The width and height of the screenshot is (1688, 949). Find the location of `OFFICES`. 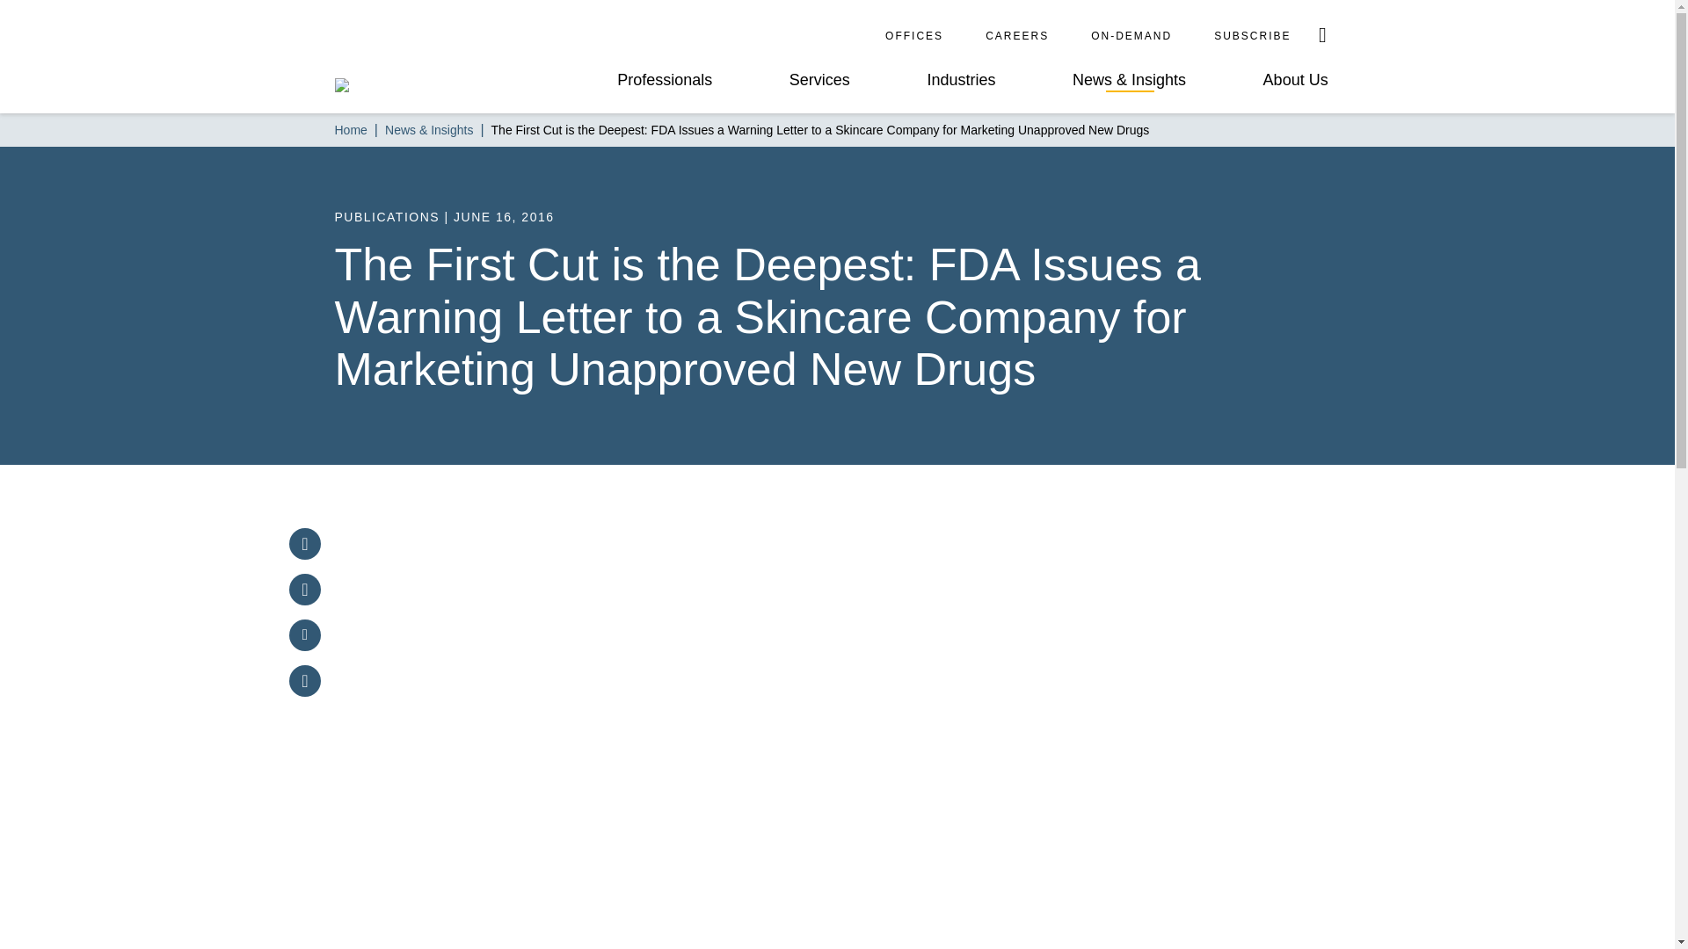

OFFICES is located at coordinates (914, 35).